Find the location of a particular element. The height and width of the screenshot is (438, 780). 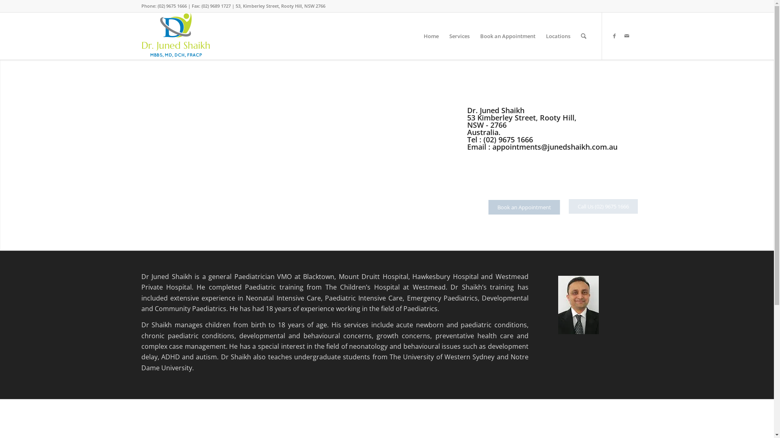

Mail is located at coordinates (627, 36).